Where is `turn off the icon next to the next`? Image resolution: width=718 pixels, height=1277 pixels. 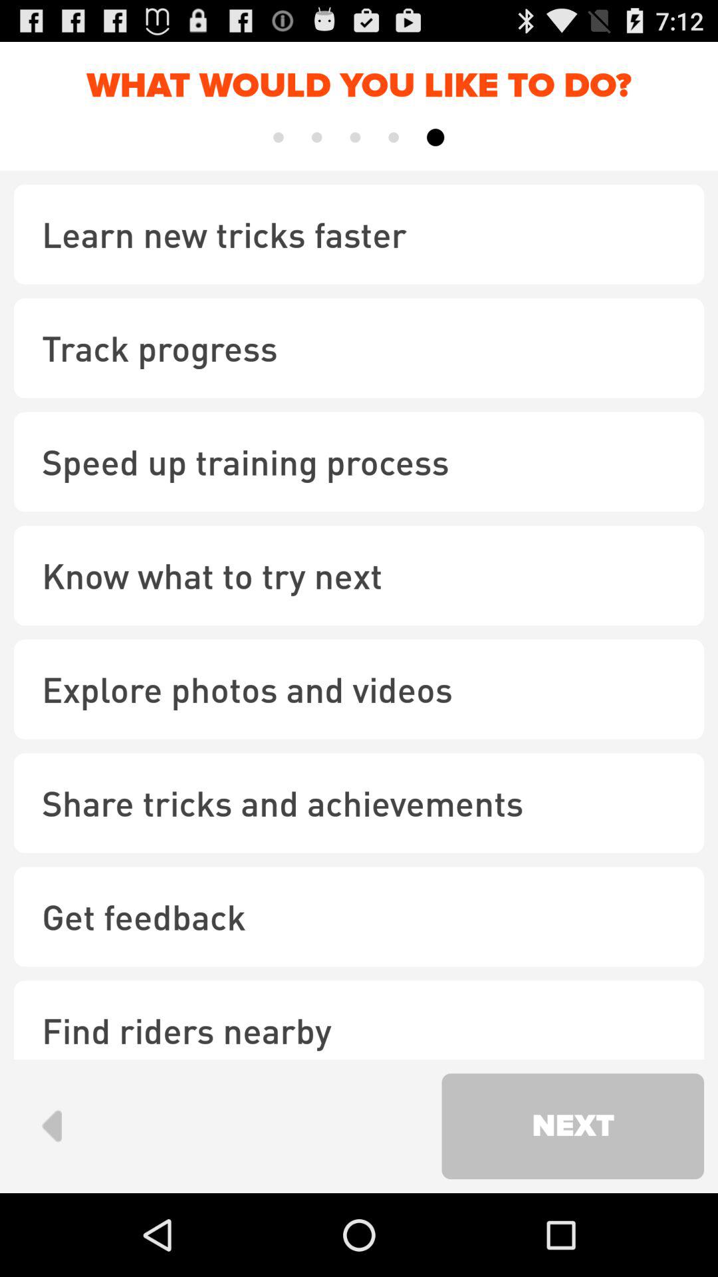
turn off the icon next to the next is located at coordinates (52, 1125).